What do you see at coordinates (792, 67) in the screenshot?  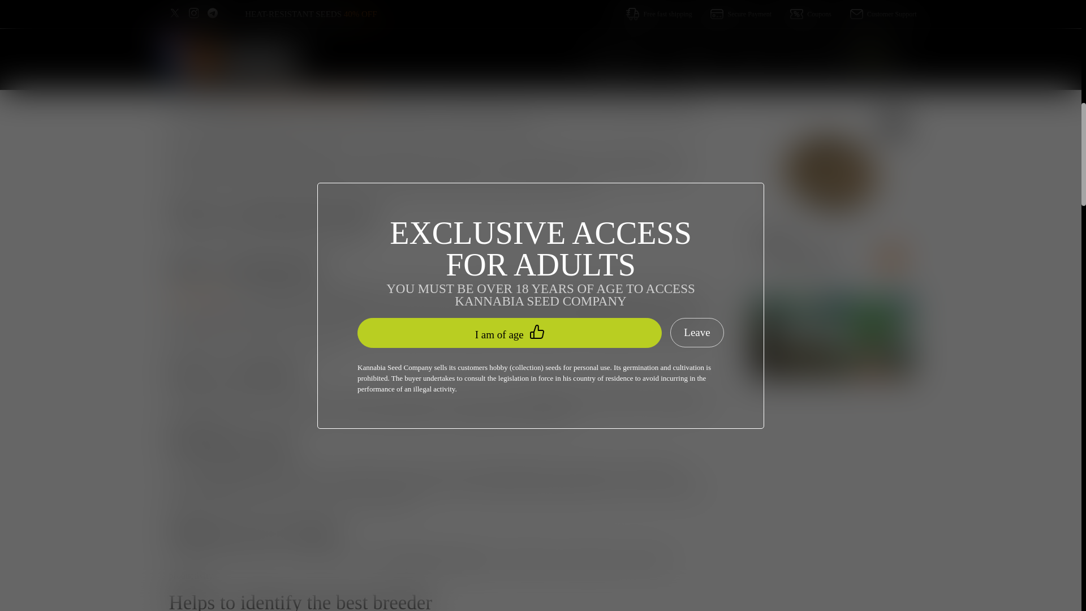 I see `m` at bounding box center [792, 67].